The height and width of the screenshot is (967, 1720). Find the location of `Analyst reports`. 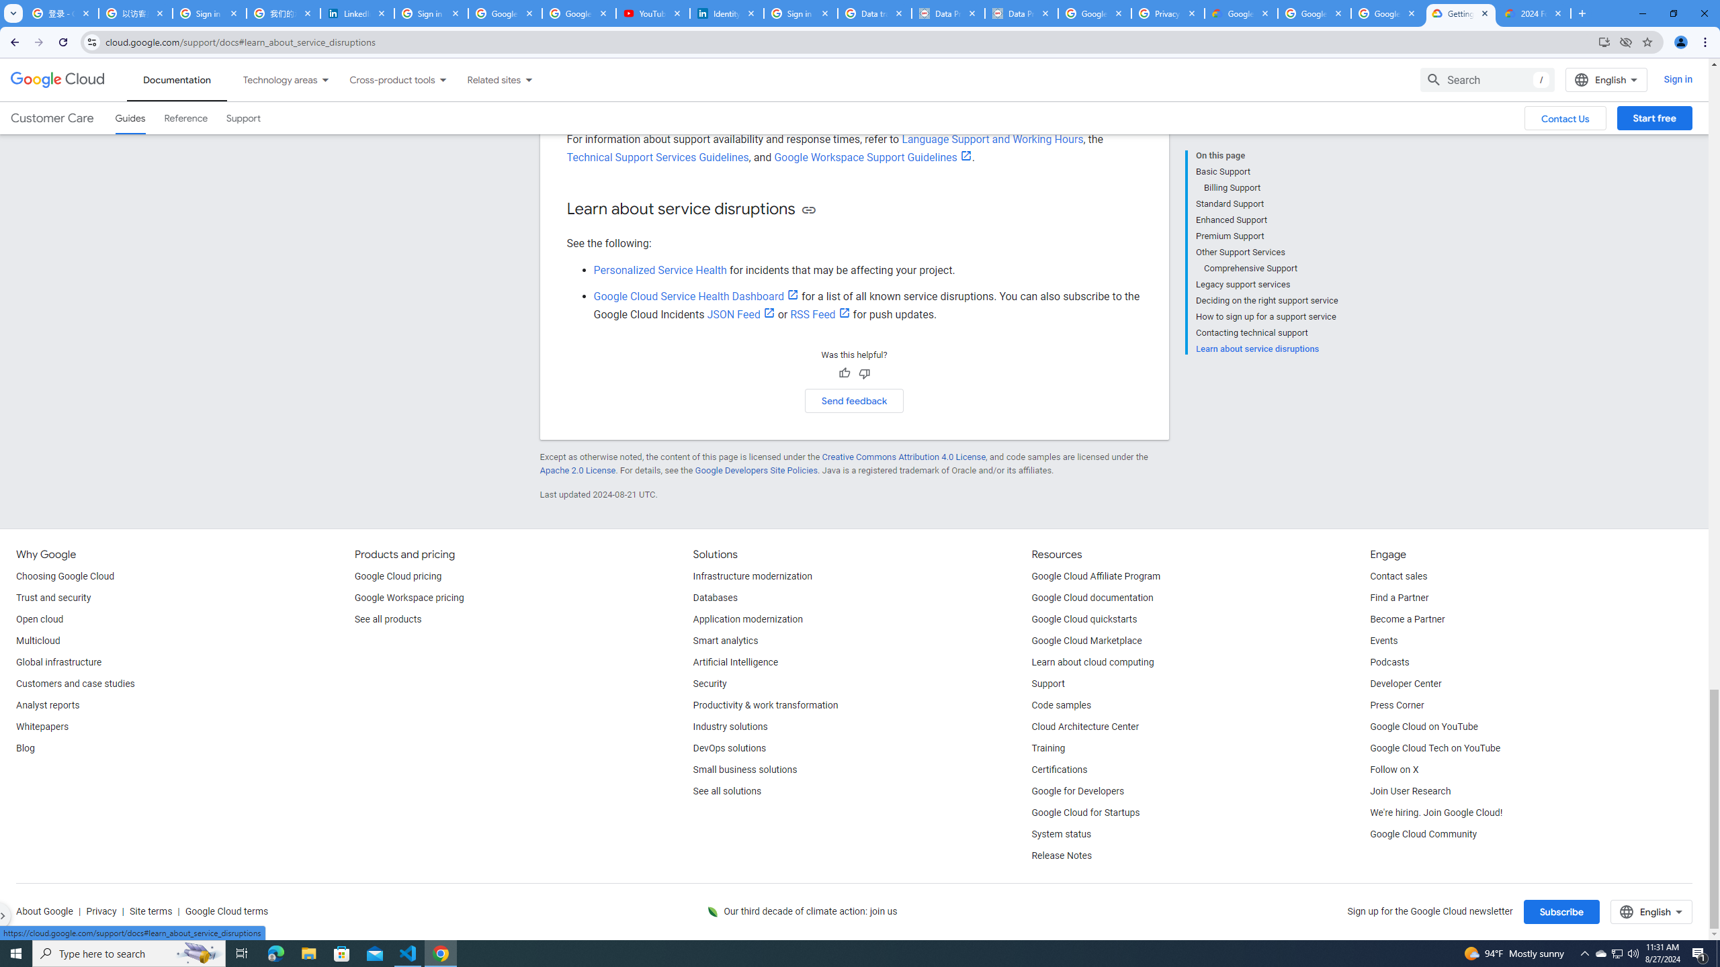

Analyst reports is located at coordinates (47, 706).